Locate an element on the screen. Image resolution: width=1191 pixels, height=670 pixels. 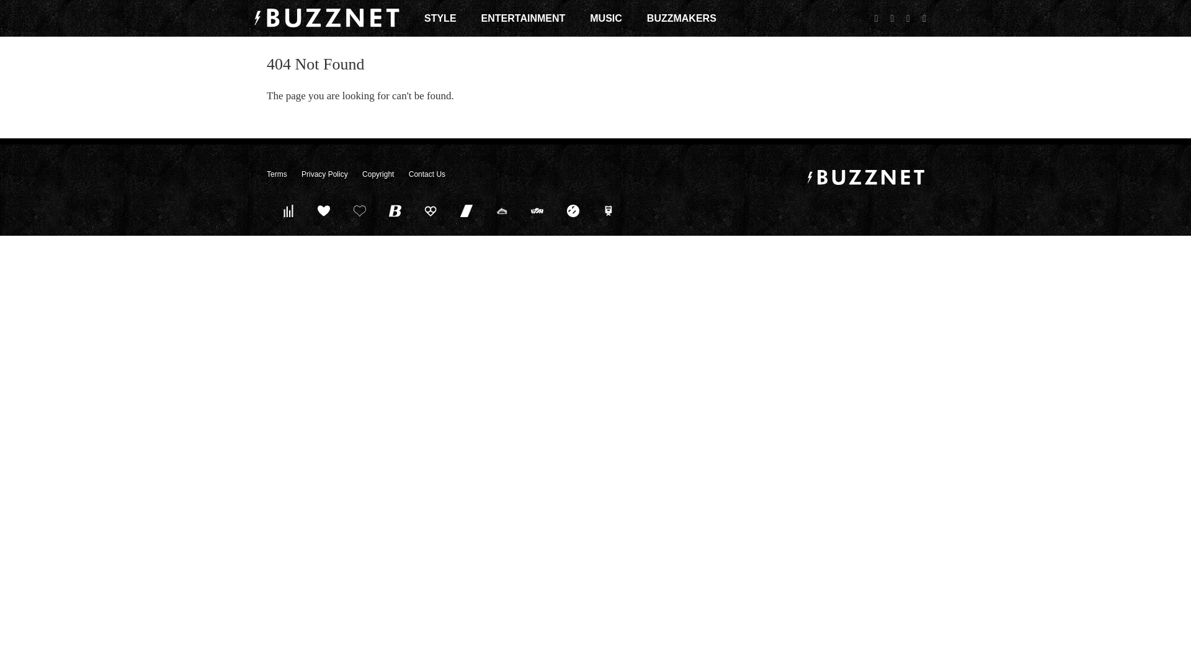
Quizscape is located at coordinates (537, 210).